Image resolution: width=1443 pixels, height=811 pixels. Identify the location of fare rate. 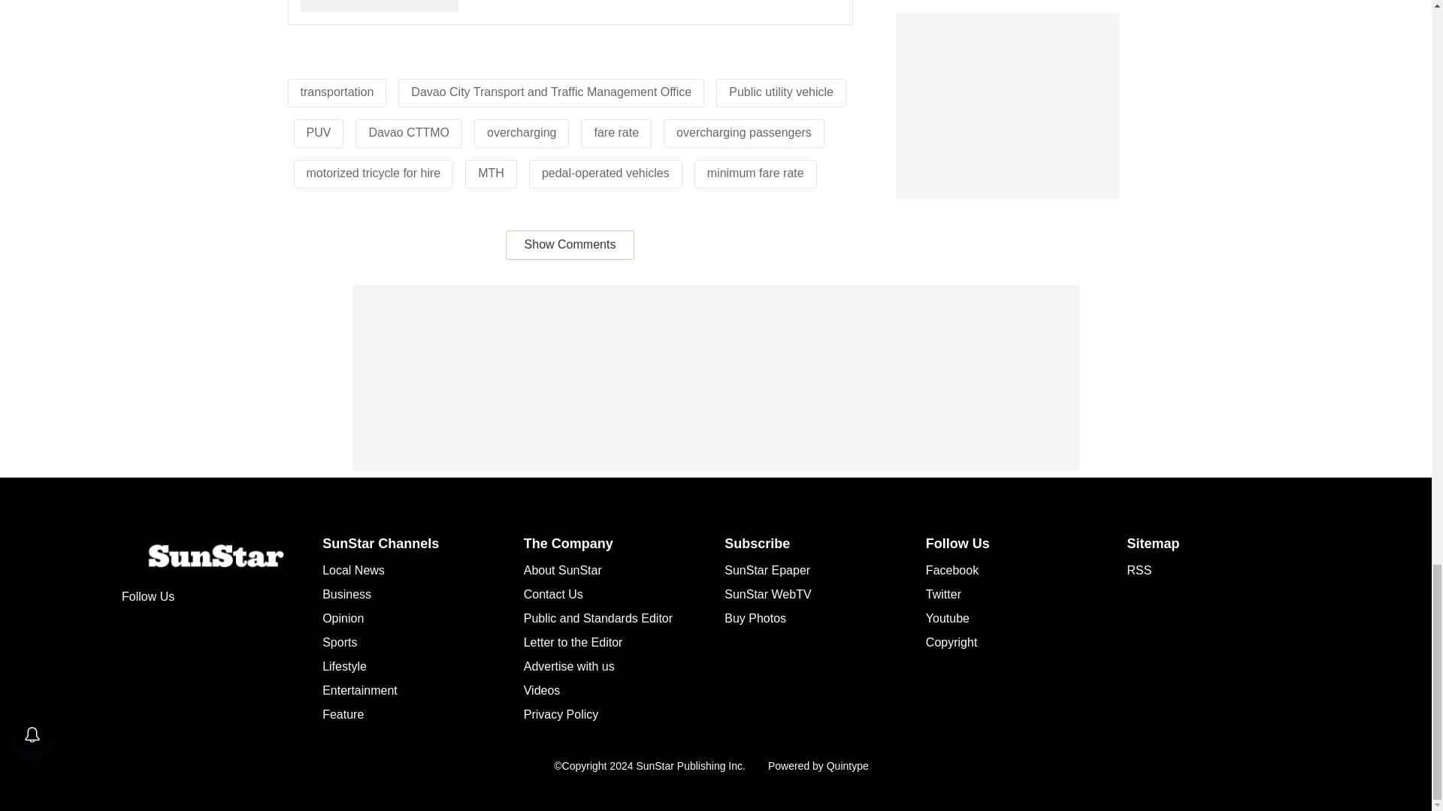
(616, 132).